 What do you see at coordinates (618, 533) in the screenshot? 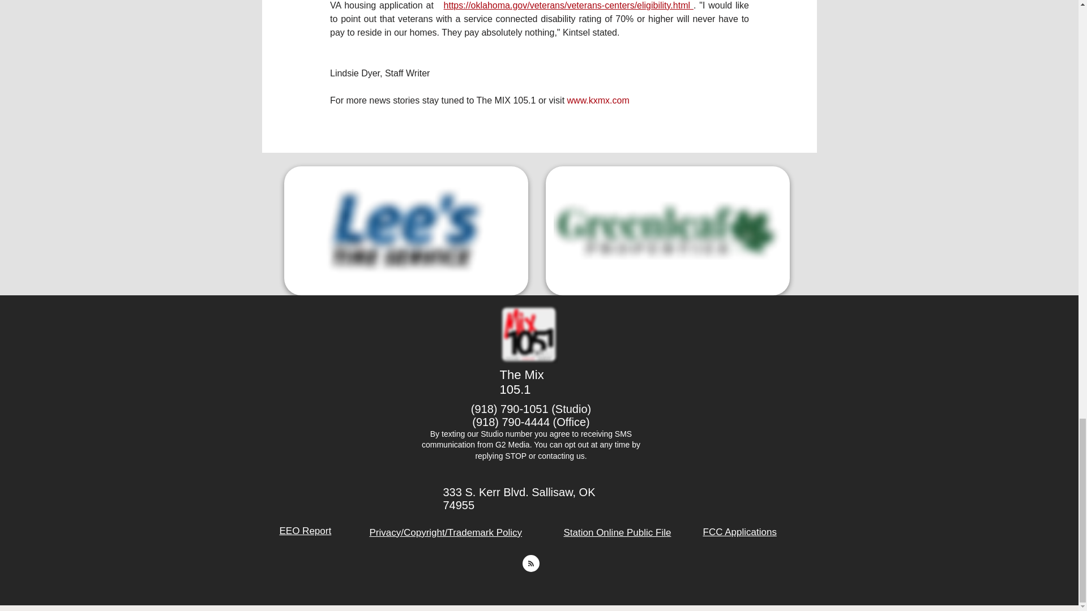
I see `Station Online Public File` at bounding box center [618, 533].